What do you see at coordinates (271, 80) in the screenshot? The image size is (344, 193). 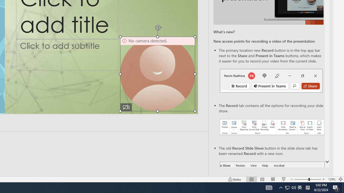 I see `Record button in top bar` at bounding box center [271, 80].